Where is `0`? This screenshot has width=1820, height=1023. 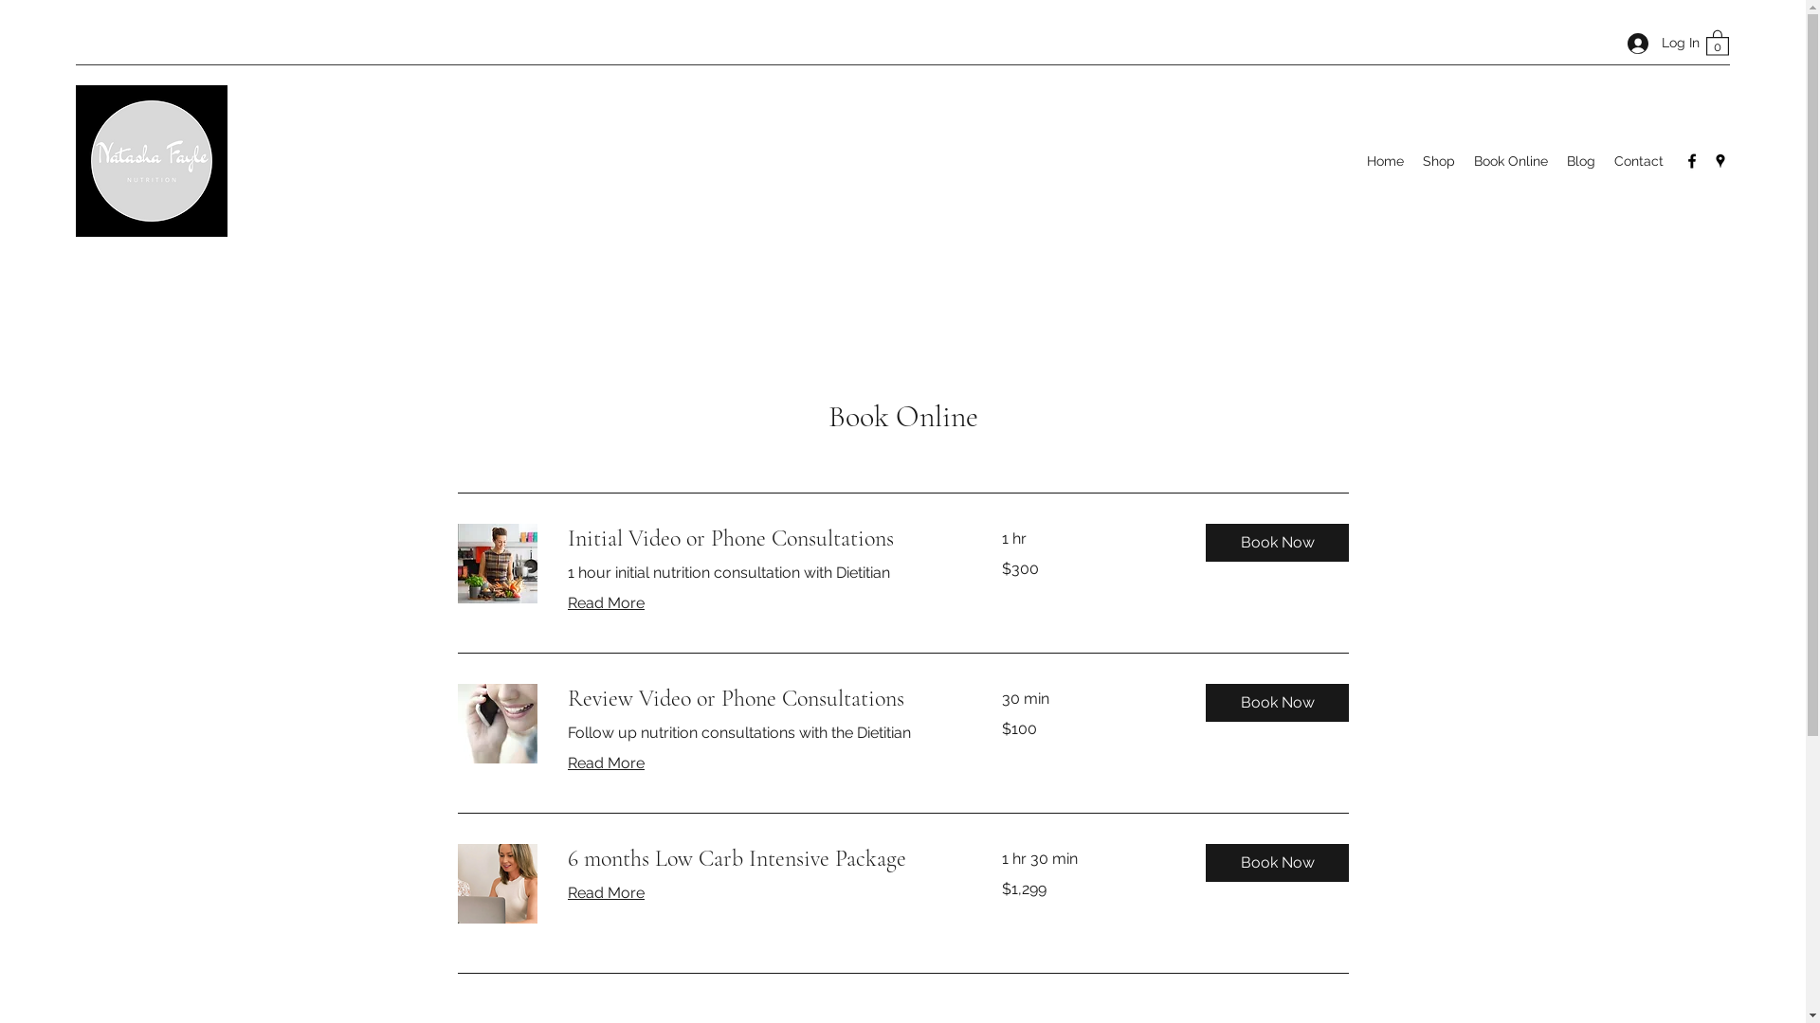
0 is located at coordinates (1718, 42).